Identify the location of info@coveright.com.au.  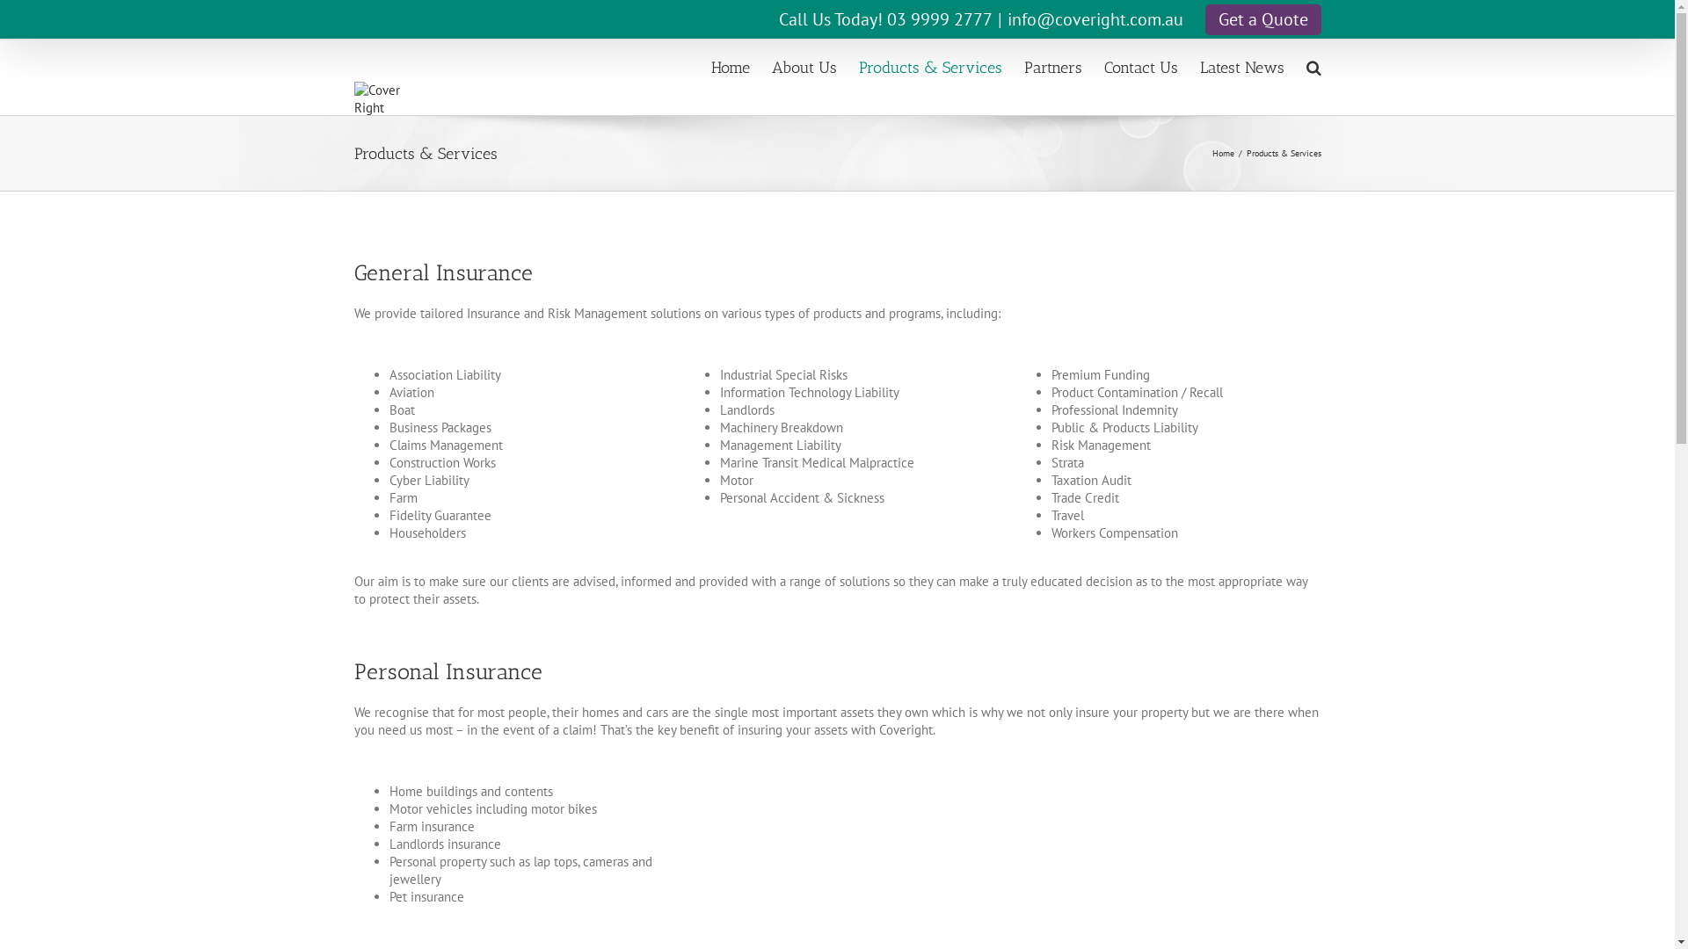
(1095, 19).